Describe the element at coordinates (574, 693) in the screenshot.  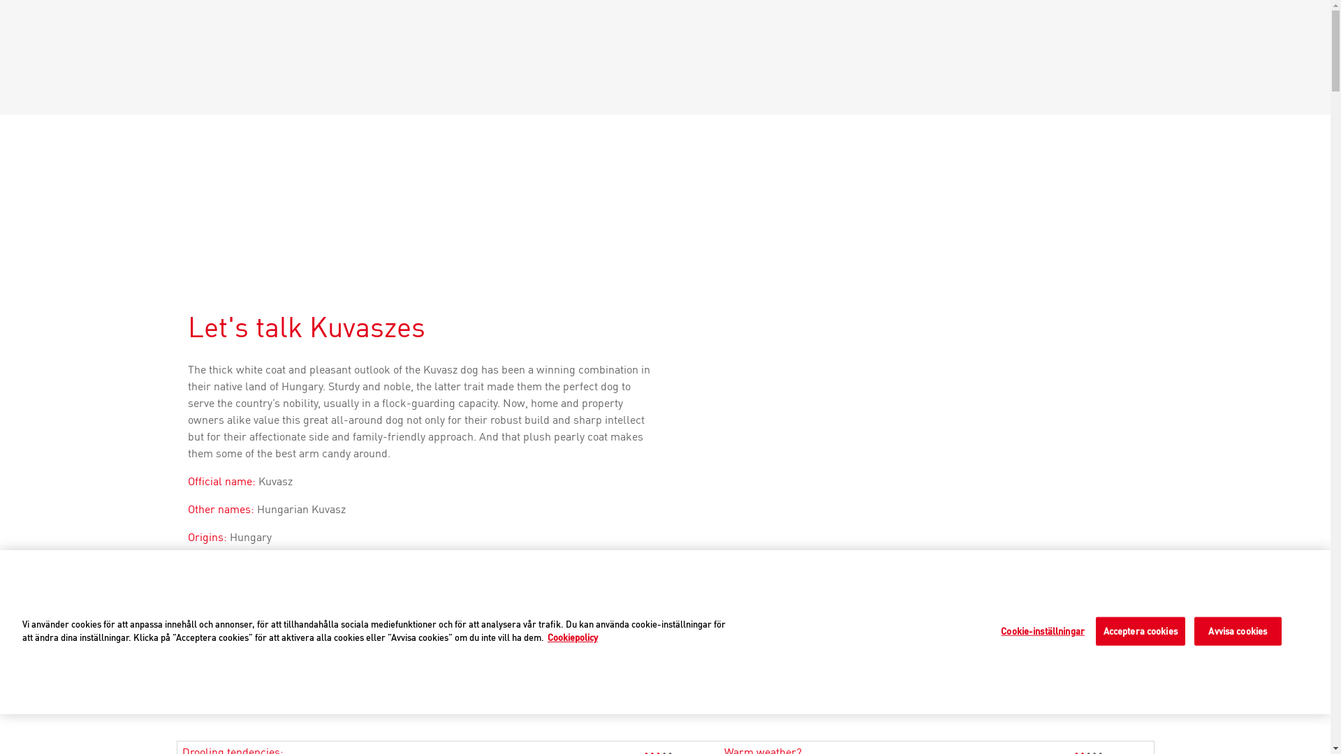
I see `Characteristics` at that location.